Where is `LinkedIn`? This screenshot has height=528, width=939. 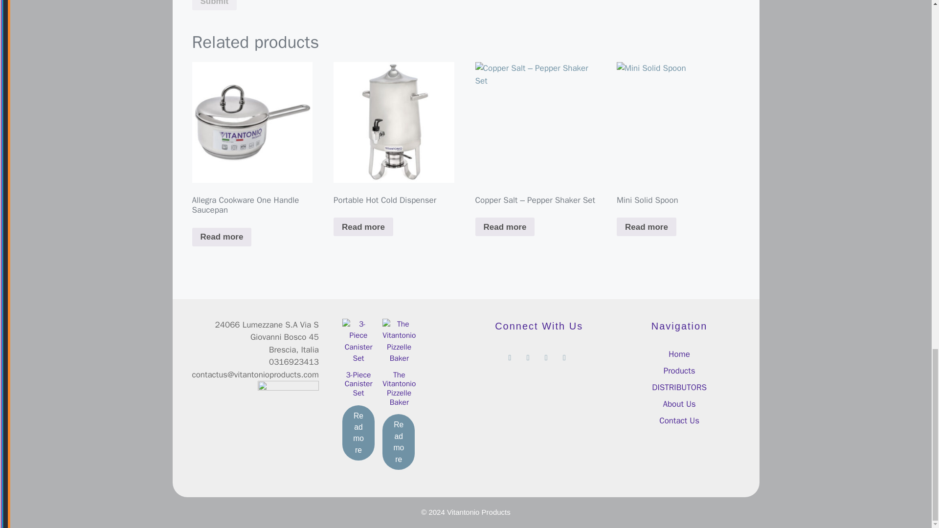
LinkedIn is located at coordinates (563, 355).